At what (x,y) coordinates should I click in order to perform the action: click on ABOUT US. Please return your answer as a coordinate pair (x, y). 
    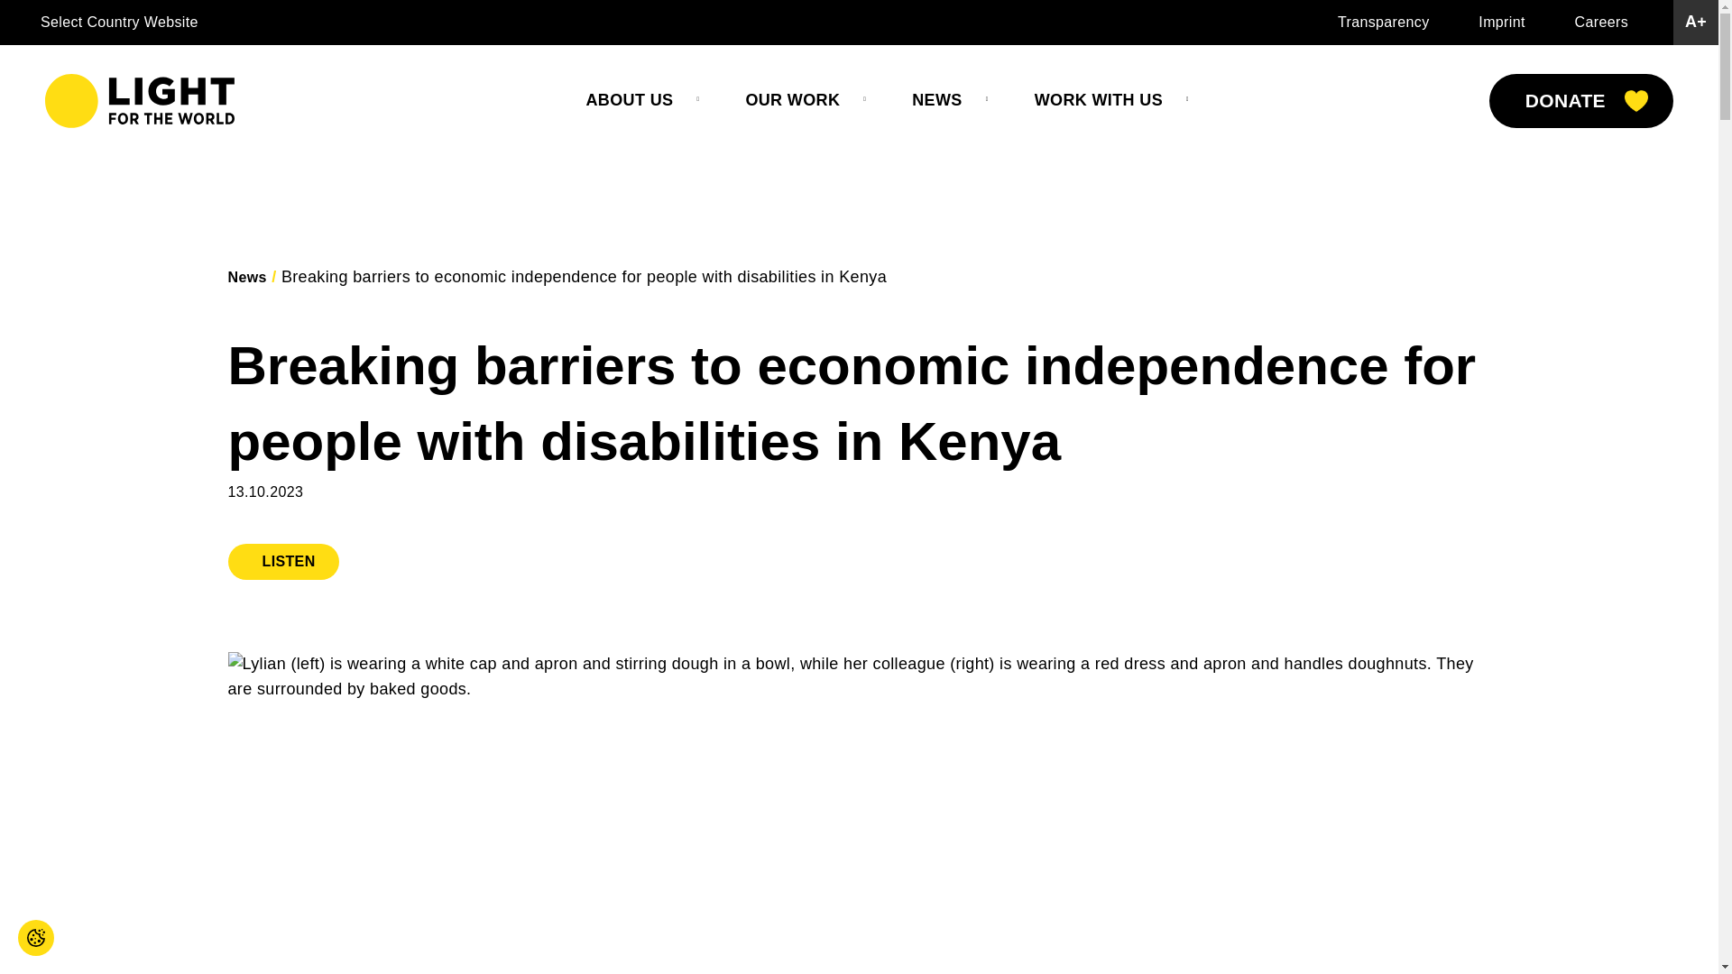
    Looking at the image, I should click on (630, 101).